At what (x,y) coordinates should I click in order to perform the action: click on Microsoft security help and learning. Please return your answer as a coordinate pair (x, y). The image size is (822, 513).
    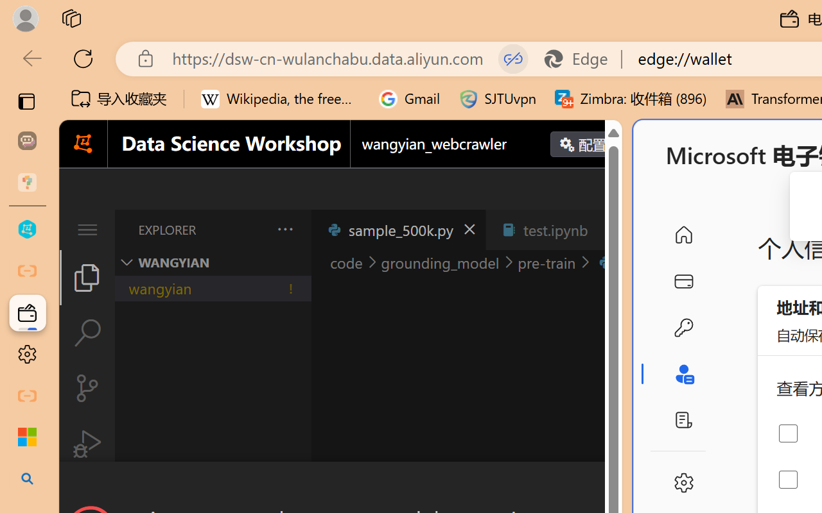
    Looking at the image, I should click on (27, 437).